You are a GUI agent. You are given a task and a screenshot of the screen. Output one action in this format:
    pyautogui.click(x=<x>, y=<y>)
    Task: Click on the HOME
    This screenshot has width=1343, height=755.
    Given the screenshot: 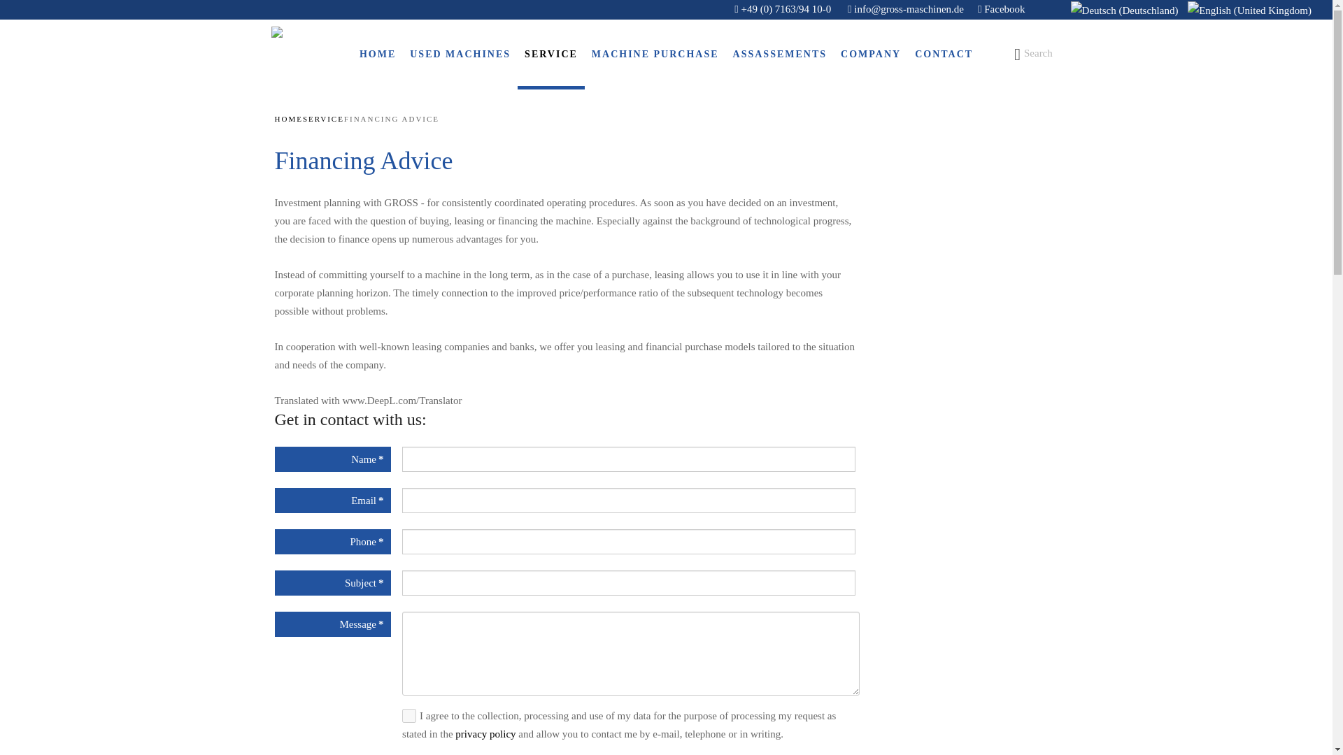 What is the action you would take?
    pyautogui.click(x=288, y=118)
    